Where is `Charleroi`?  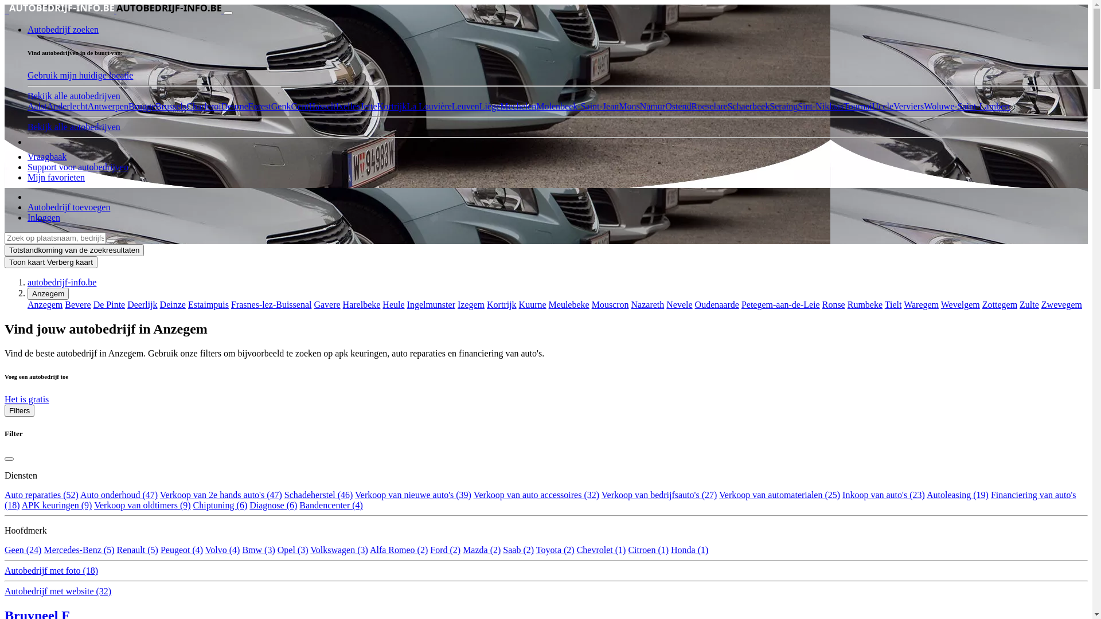
Charleroi is located at coordinates (204, 107).